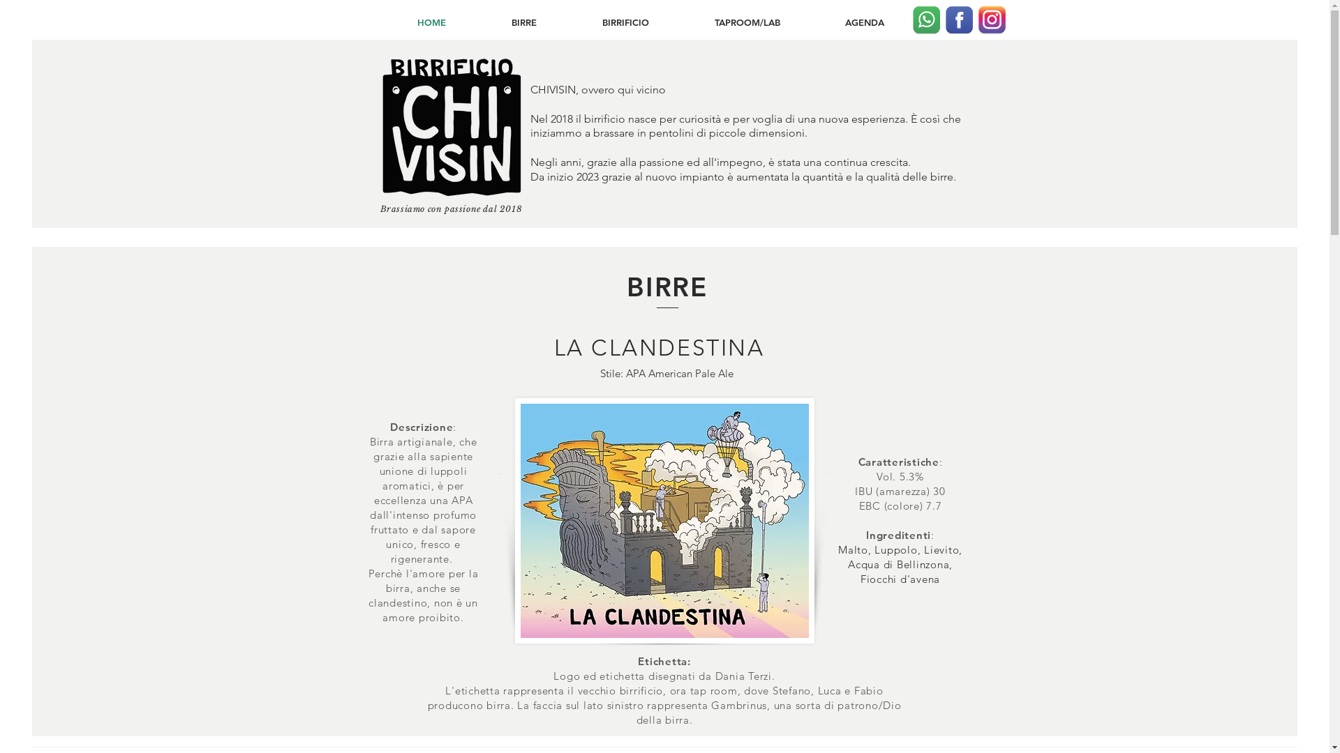 The image size is (1340, 753). I want to click on vai alla nostra pagina, so click(992, 20).